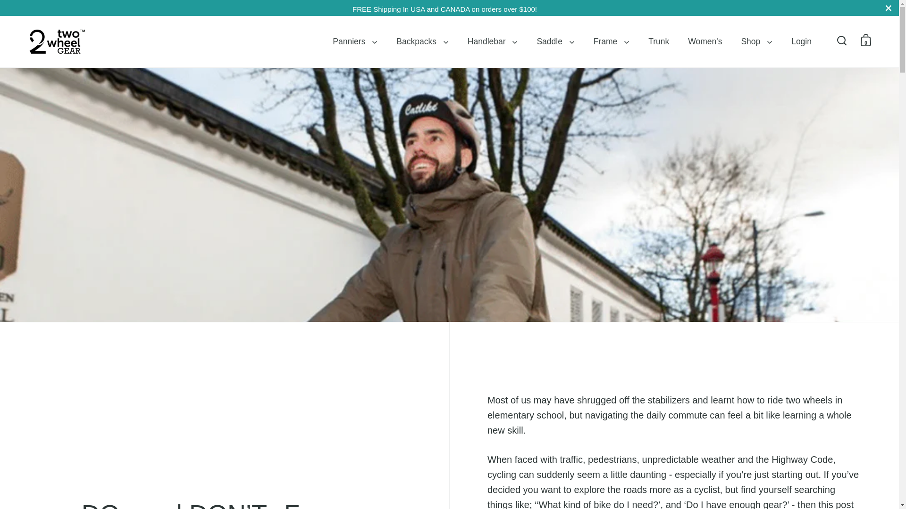 The height and width of the screenshot is (509, 906). Describe the element at coordinates (612, 41) in the screenshot. I see `Frame` at that location.